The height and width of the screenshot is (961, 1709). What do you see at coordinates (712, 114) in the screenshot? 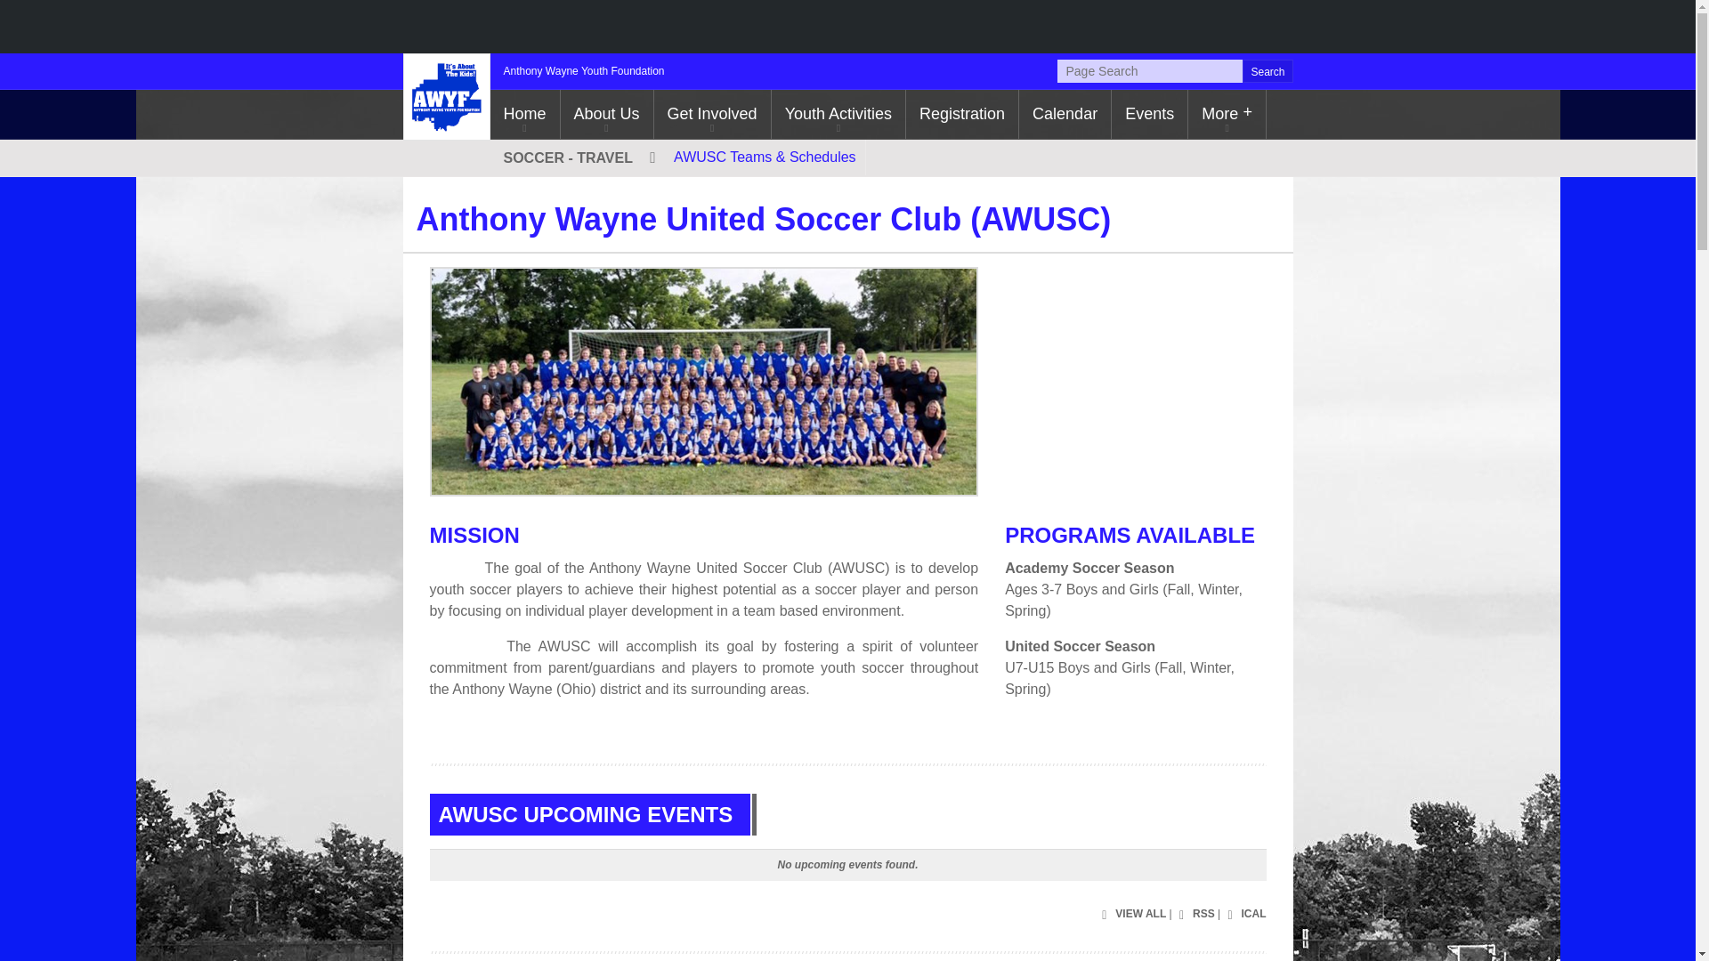
I see `click to go to 'Get Involved'` at bounding box center [712, 114].